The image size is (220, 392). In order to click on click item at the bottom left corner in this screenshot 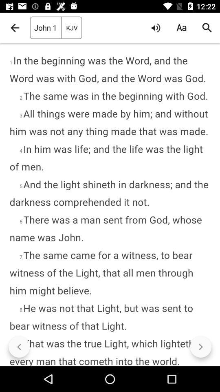, I will do `click(19, 347)`.